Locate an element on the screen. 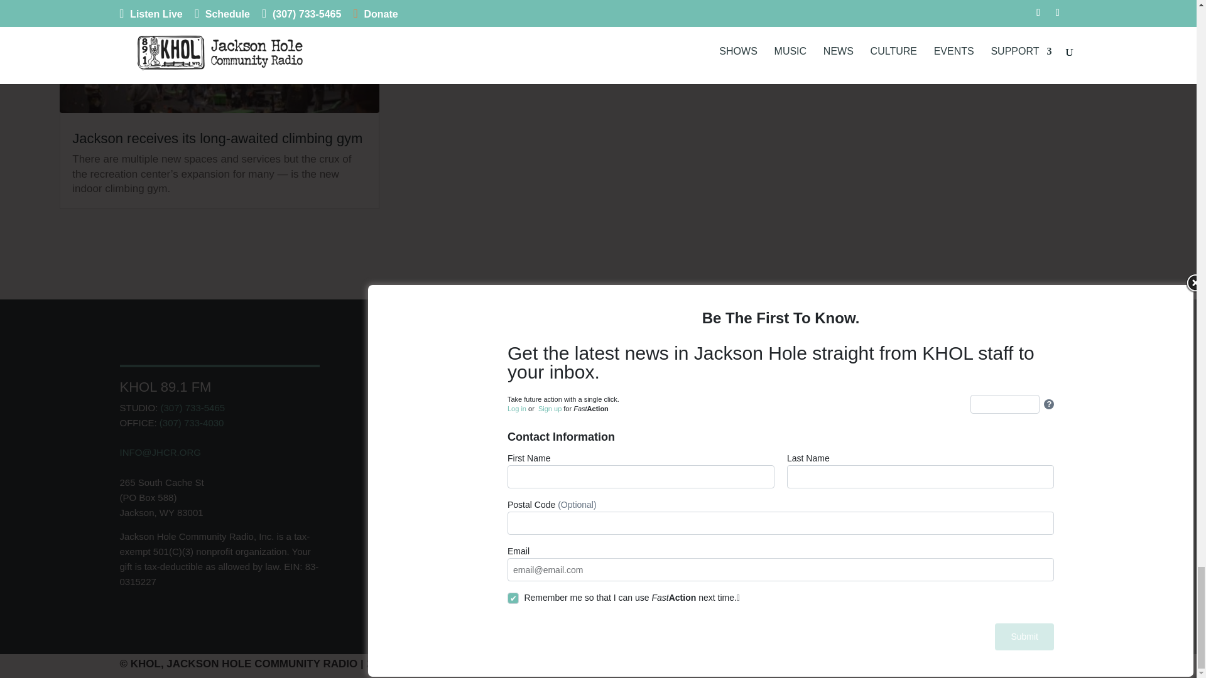  radio-bilingue-logo-white is located at coordinates (461, 417).